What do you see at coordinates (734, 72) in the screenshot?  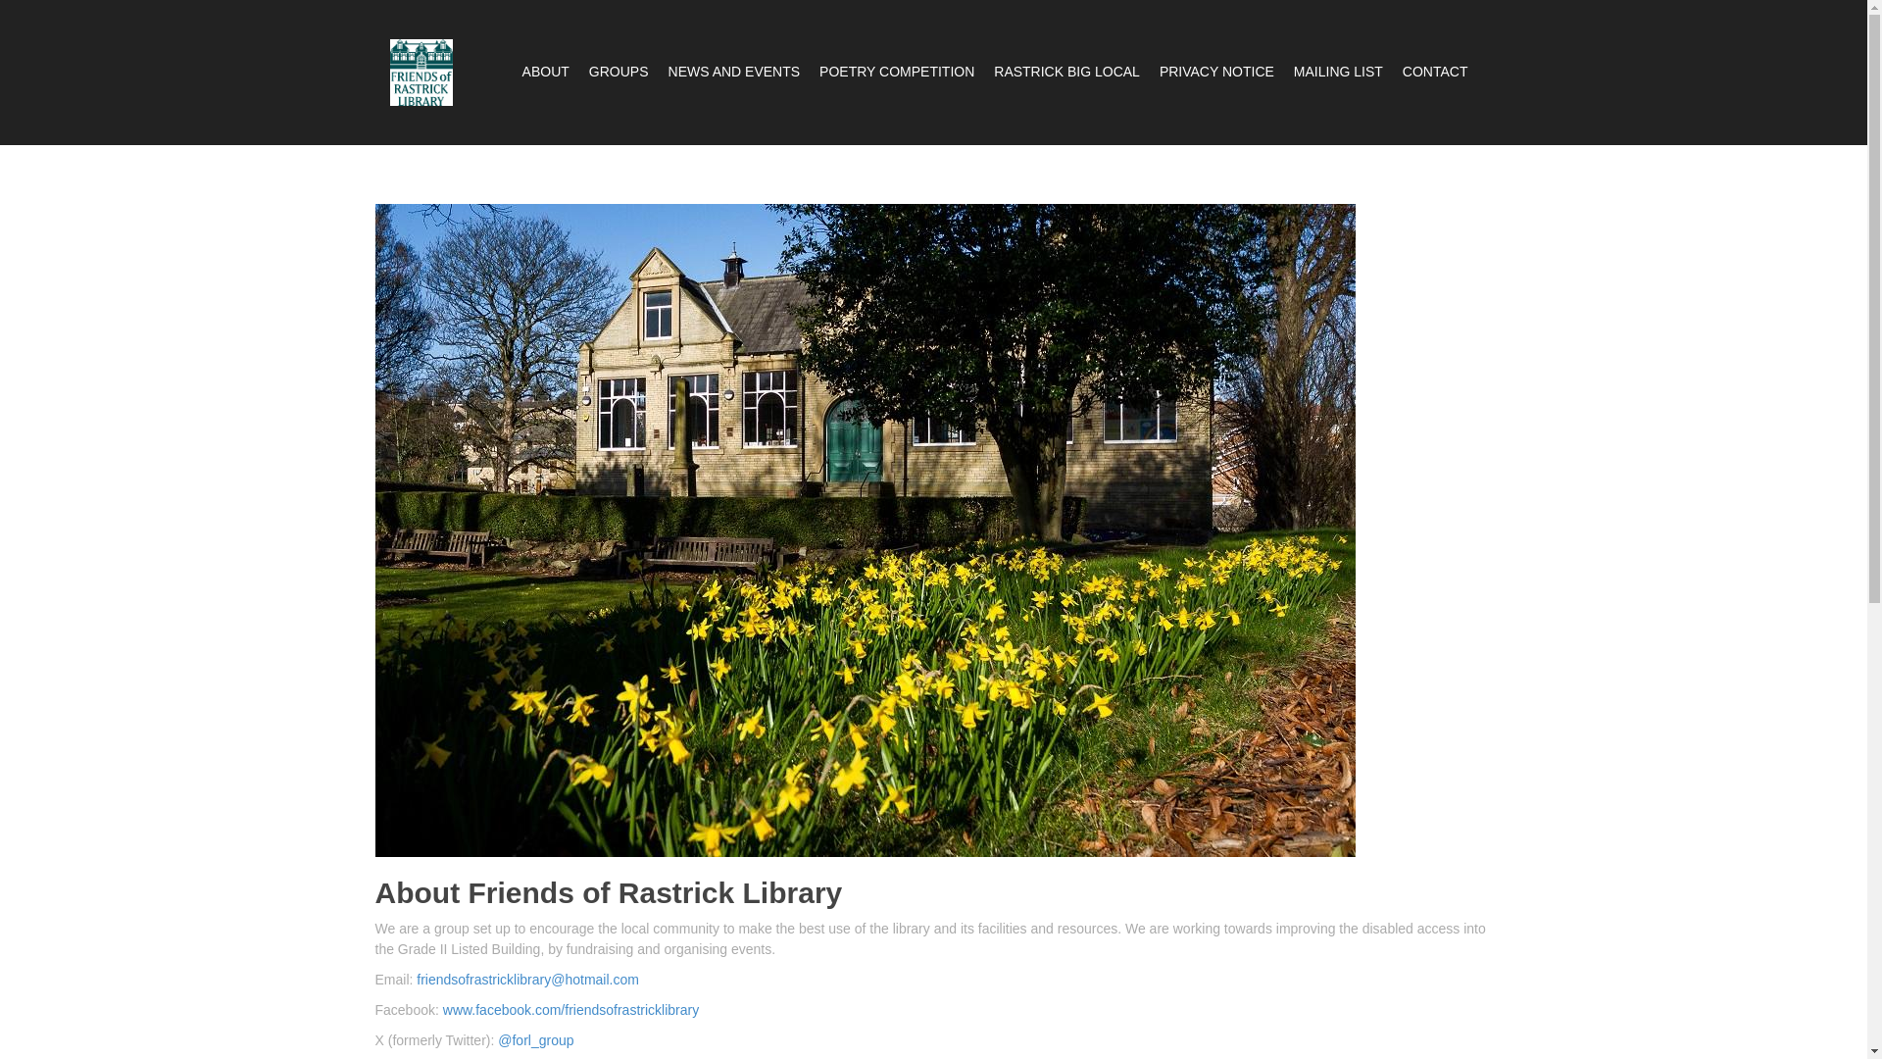 I see `NEWS AND EVENTS` at bounding box center [734, 72].